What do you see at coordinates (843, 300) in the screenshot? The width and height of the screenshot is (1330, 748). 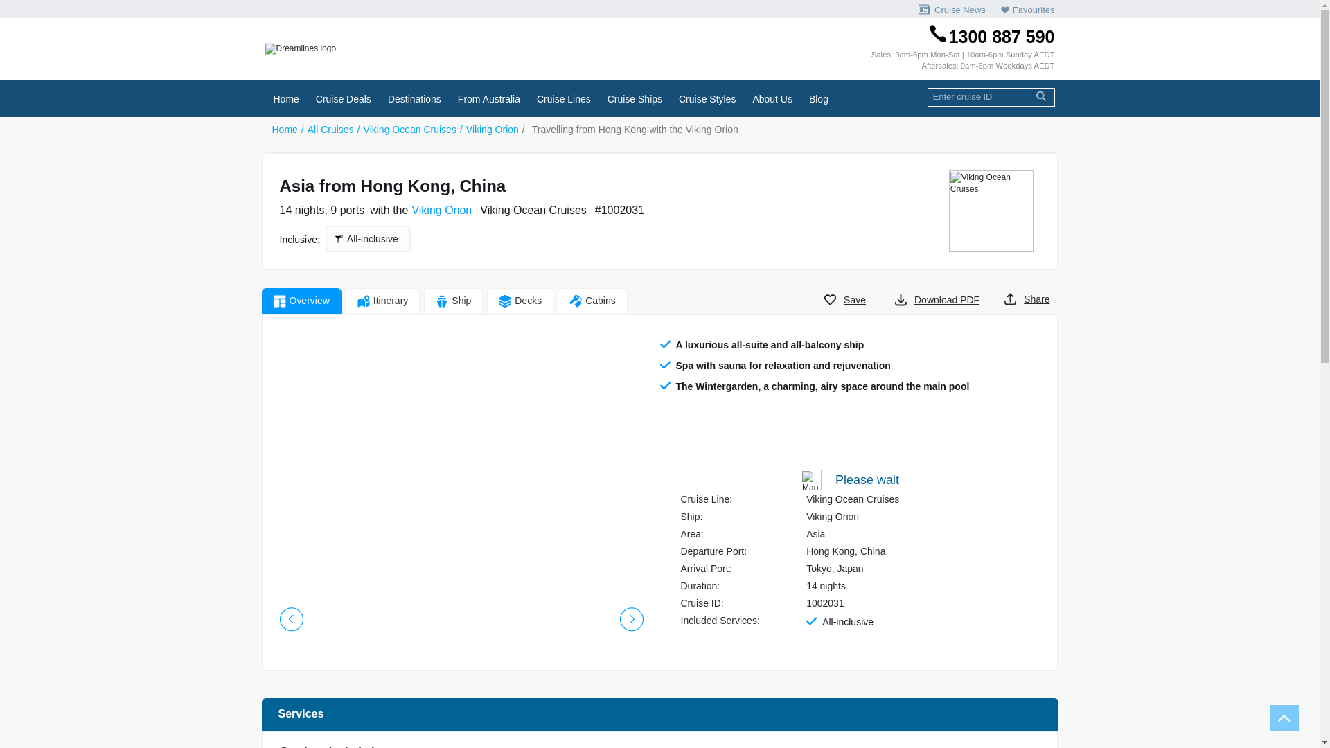 I see `Save` at bounding box center [843, 300].